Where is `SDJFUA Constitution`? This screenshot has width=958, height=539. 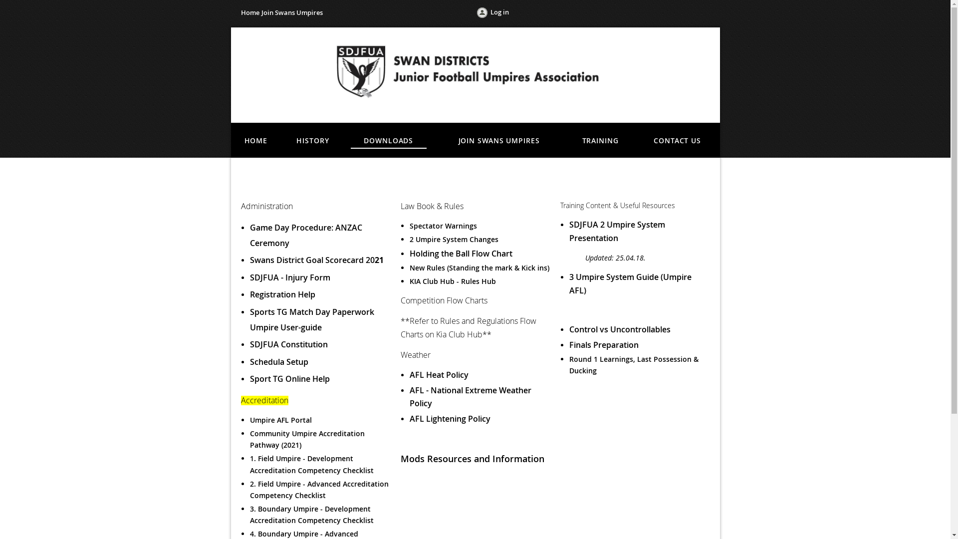
SDJFUA Constitution is located at coordinates (288, 344).